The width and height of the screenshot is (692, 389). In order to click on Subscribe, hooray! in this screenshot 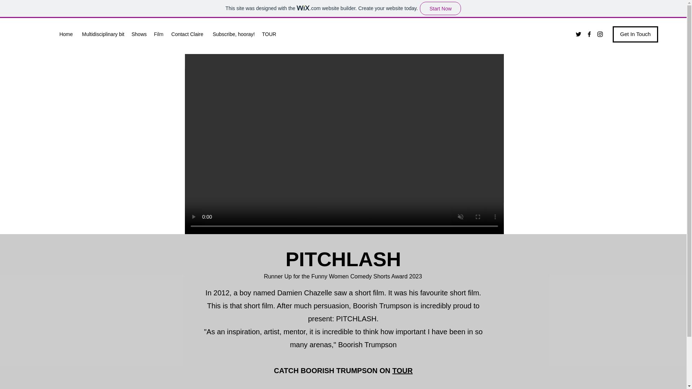, I will do `click(232, 34)`.